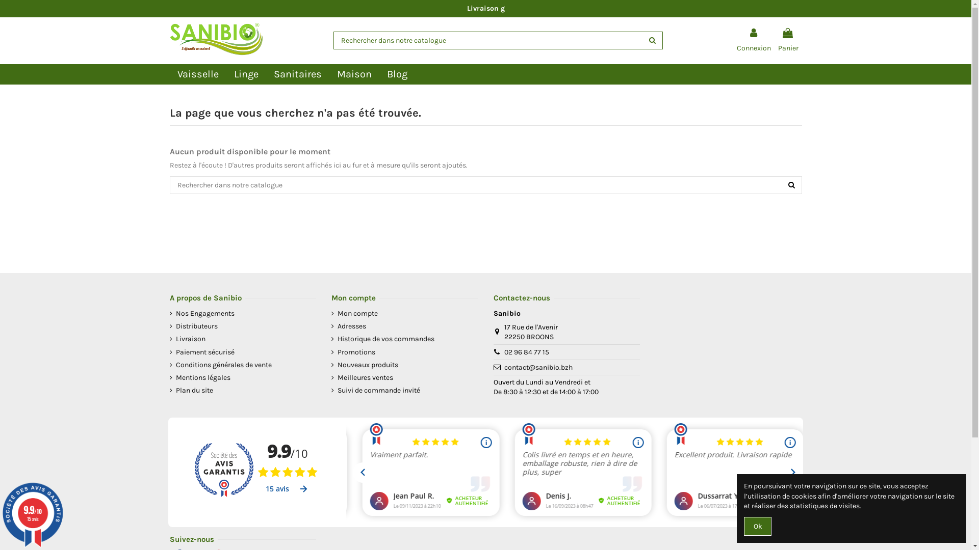 This screenshot has width=979, height=550. I want to click on Livraison, so click(187, 339).